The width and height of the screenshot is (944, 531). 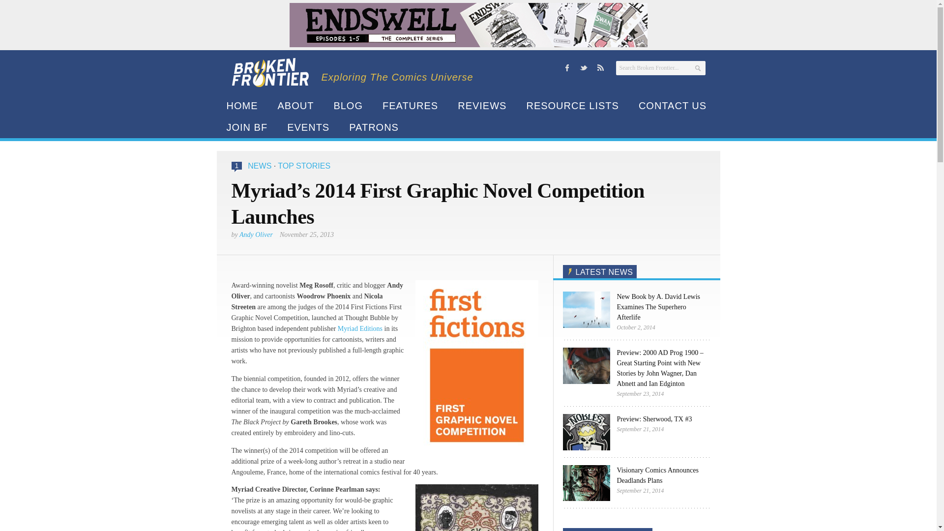 What do you see at coordinates (360, 328) in the screenshot?
I see `Myriad Editions` at bounding box center [360, 328].